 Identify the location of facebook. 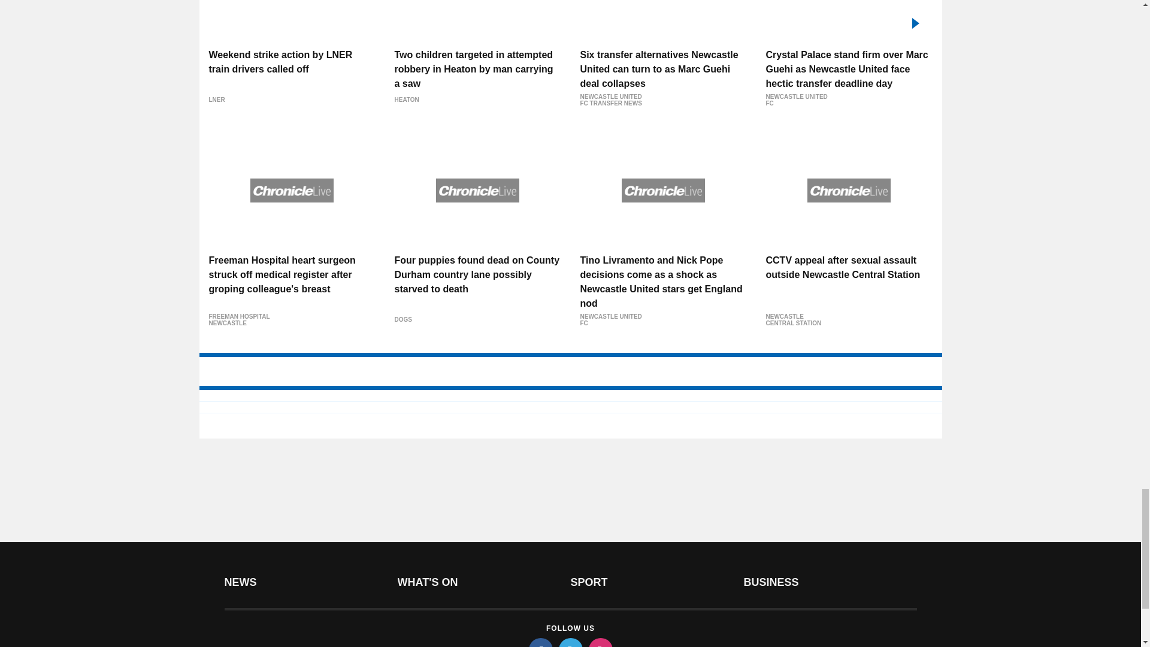
(540, 642).